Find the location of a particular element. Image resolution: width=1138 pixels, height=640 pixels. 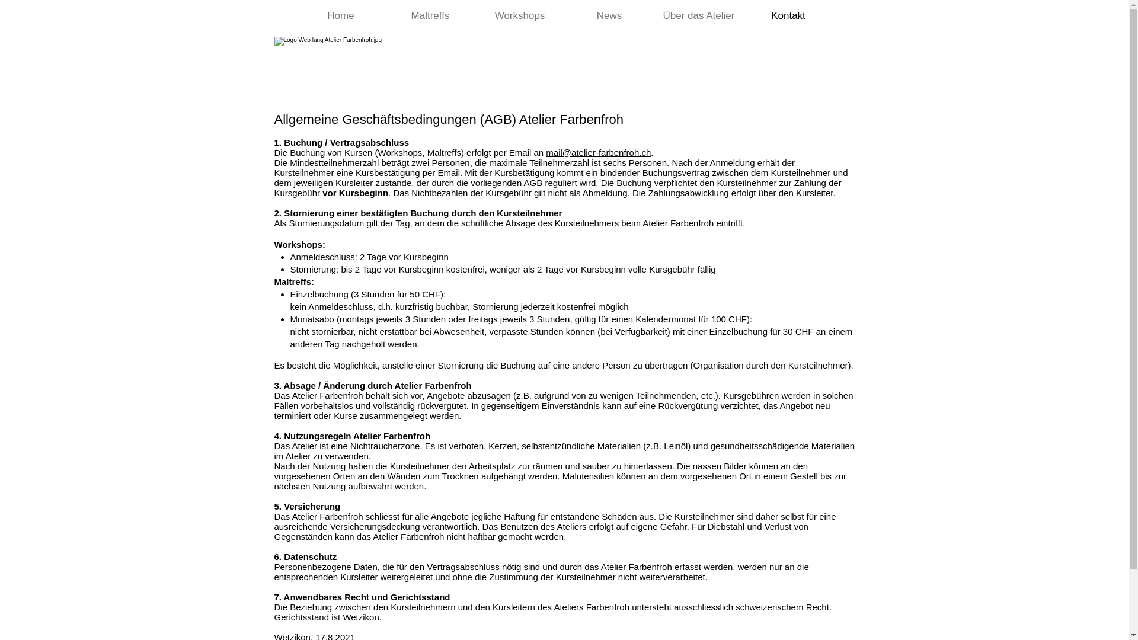

News is located at coordinates (609, 15).